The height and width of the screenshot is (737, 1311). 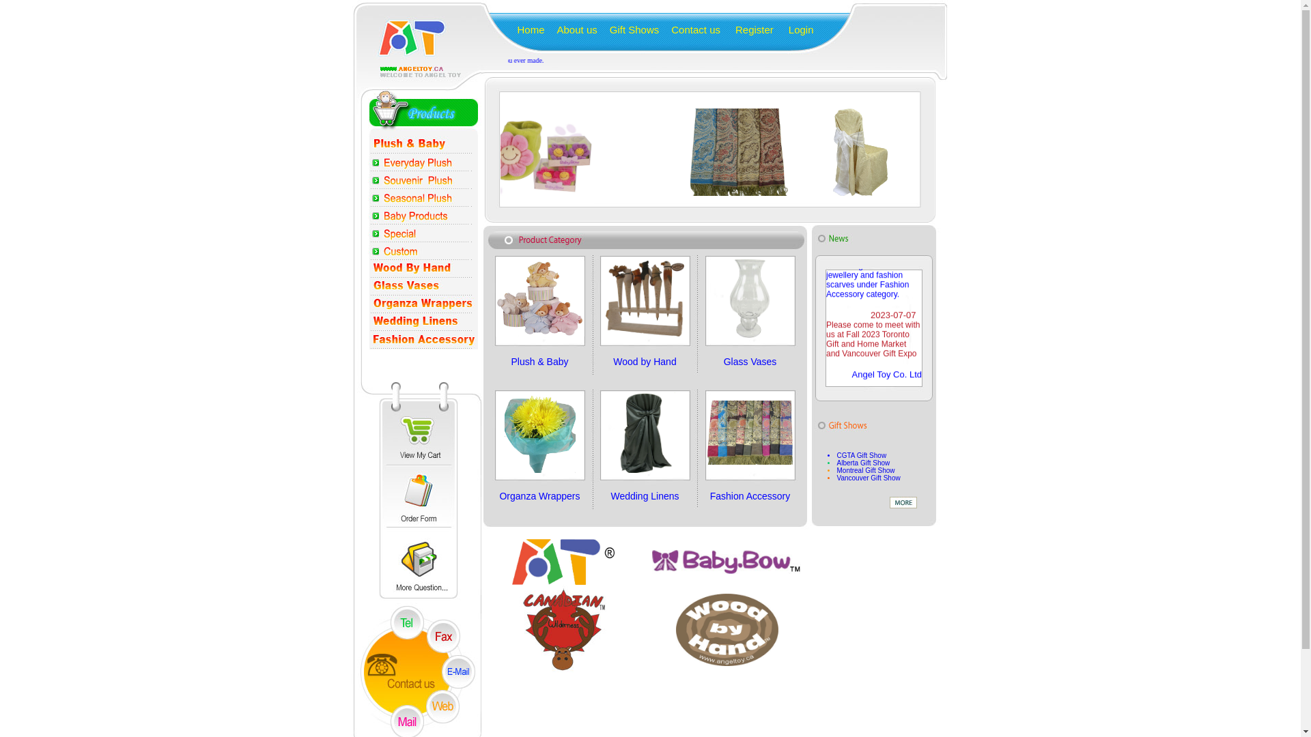 What do you see at coordinates (750, 495) in the screenshot?
I see `Fashion Accessory` at bounding box center [750, 495].